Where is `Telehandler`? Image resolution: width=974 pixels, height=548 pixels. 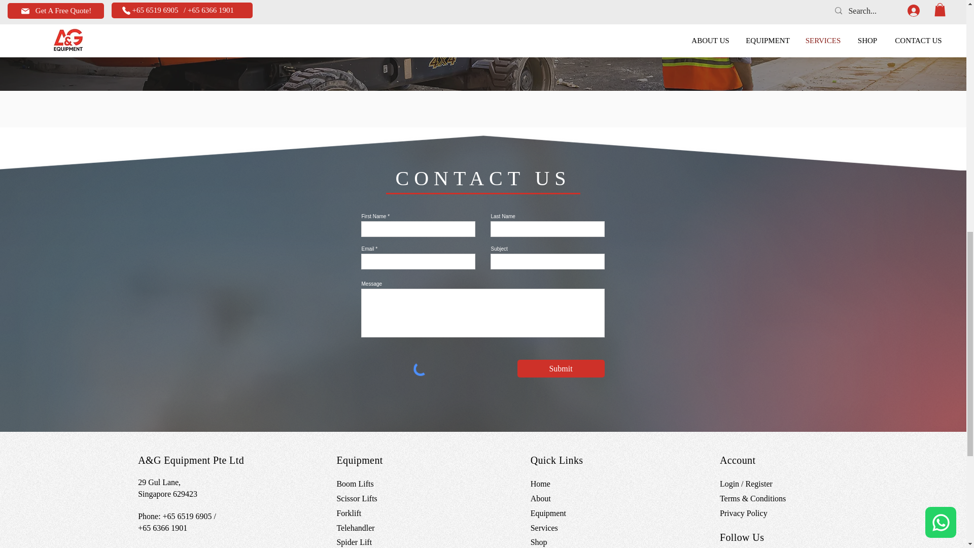 Telehandler is located at coordinates (355, 528).